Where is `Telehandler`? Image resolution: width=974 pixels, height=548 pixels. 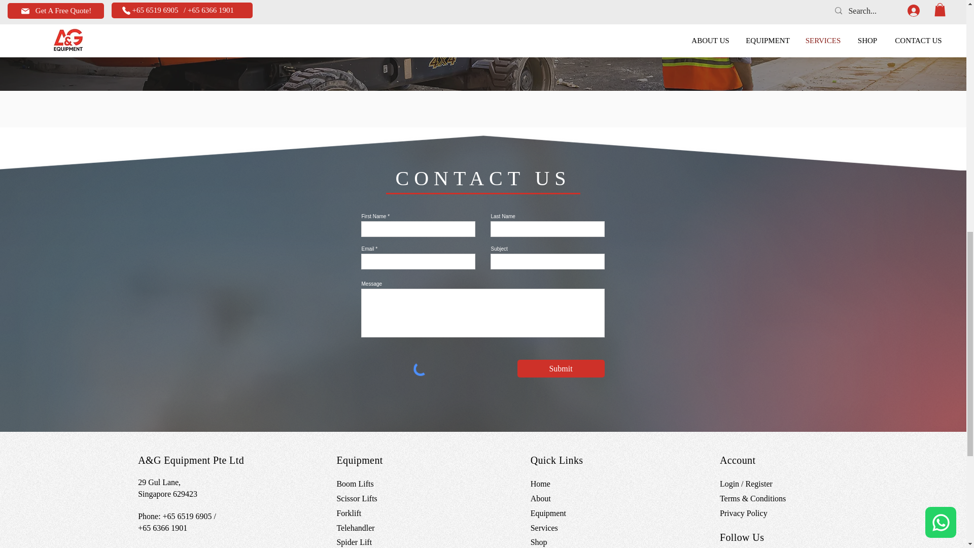 Telehandler is located at coordinates (355, 528).